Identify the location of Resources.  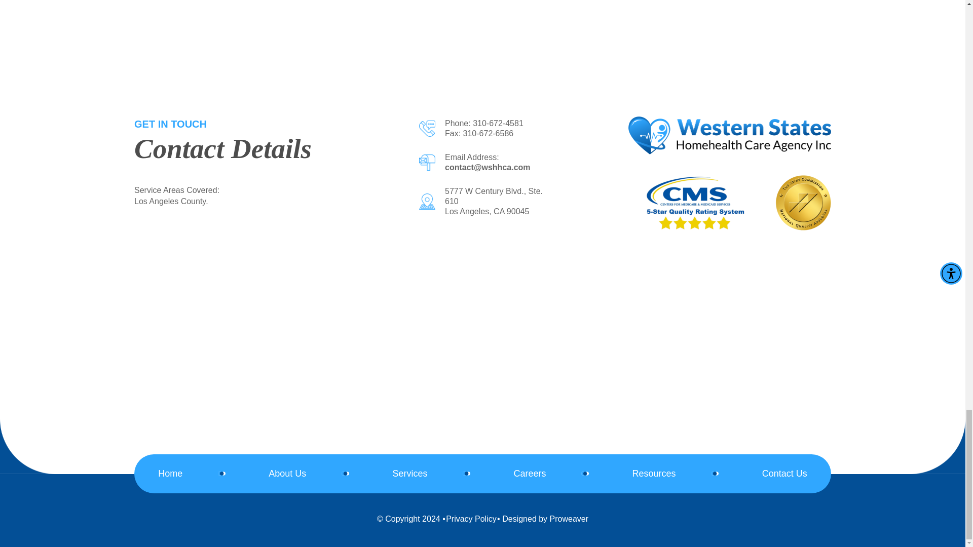
(654, 474).